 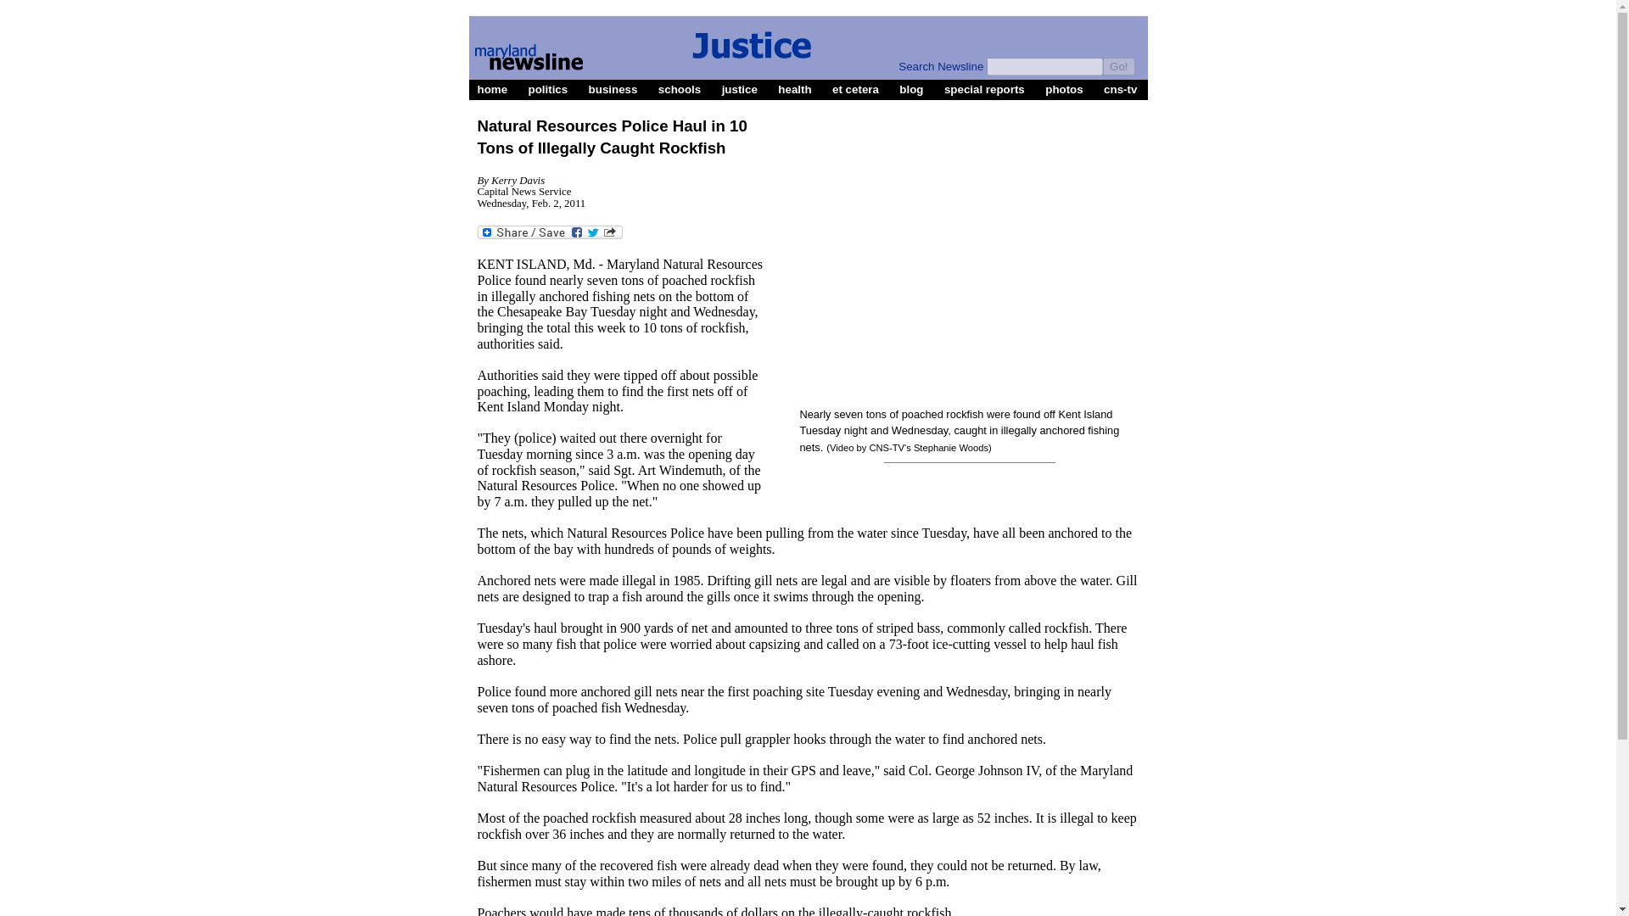 What do you see at coordinates (984, 88) in the screenshot?
I see `special reports` at bounding box center [984, 88].